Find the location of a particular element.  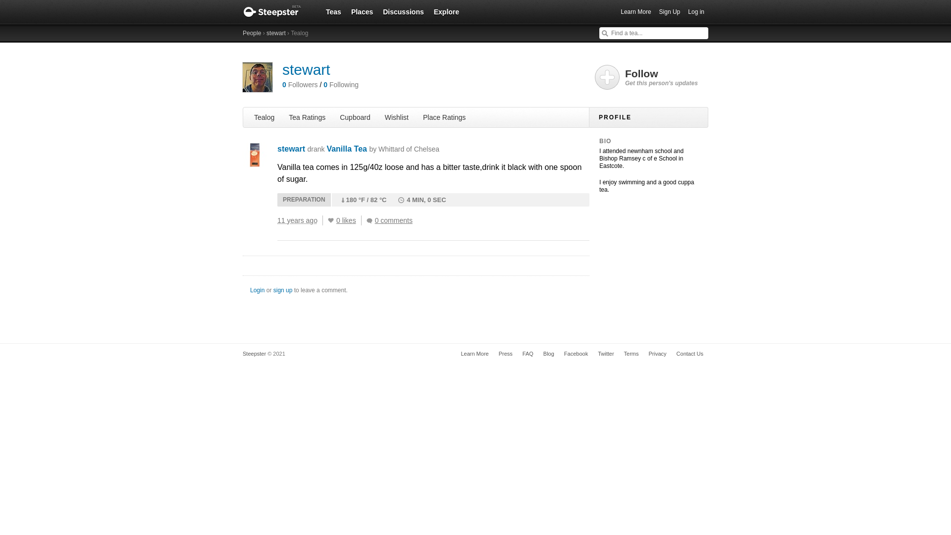

Terms is located at coordinates (631, 354).